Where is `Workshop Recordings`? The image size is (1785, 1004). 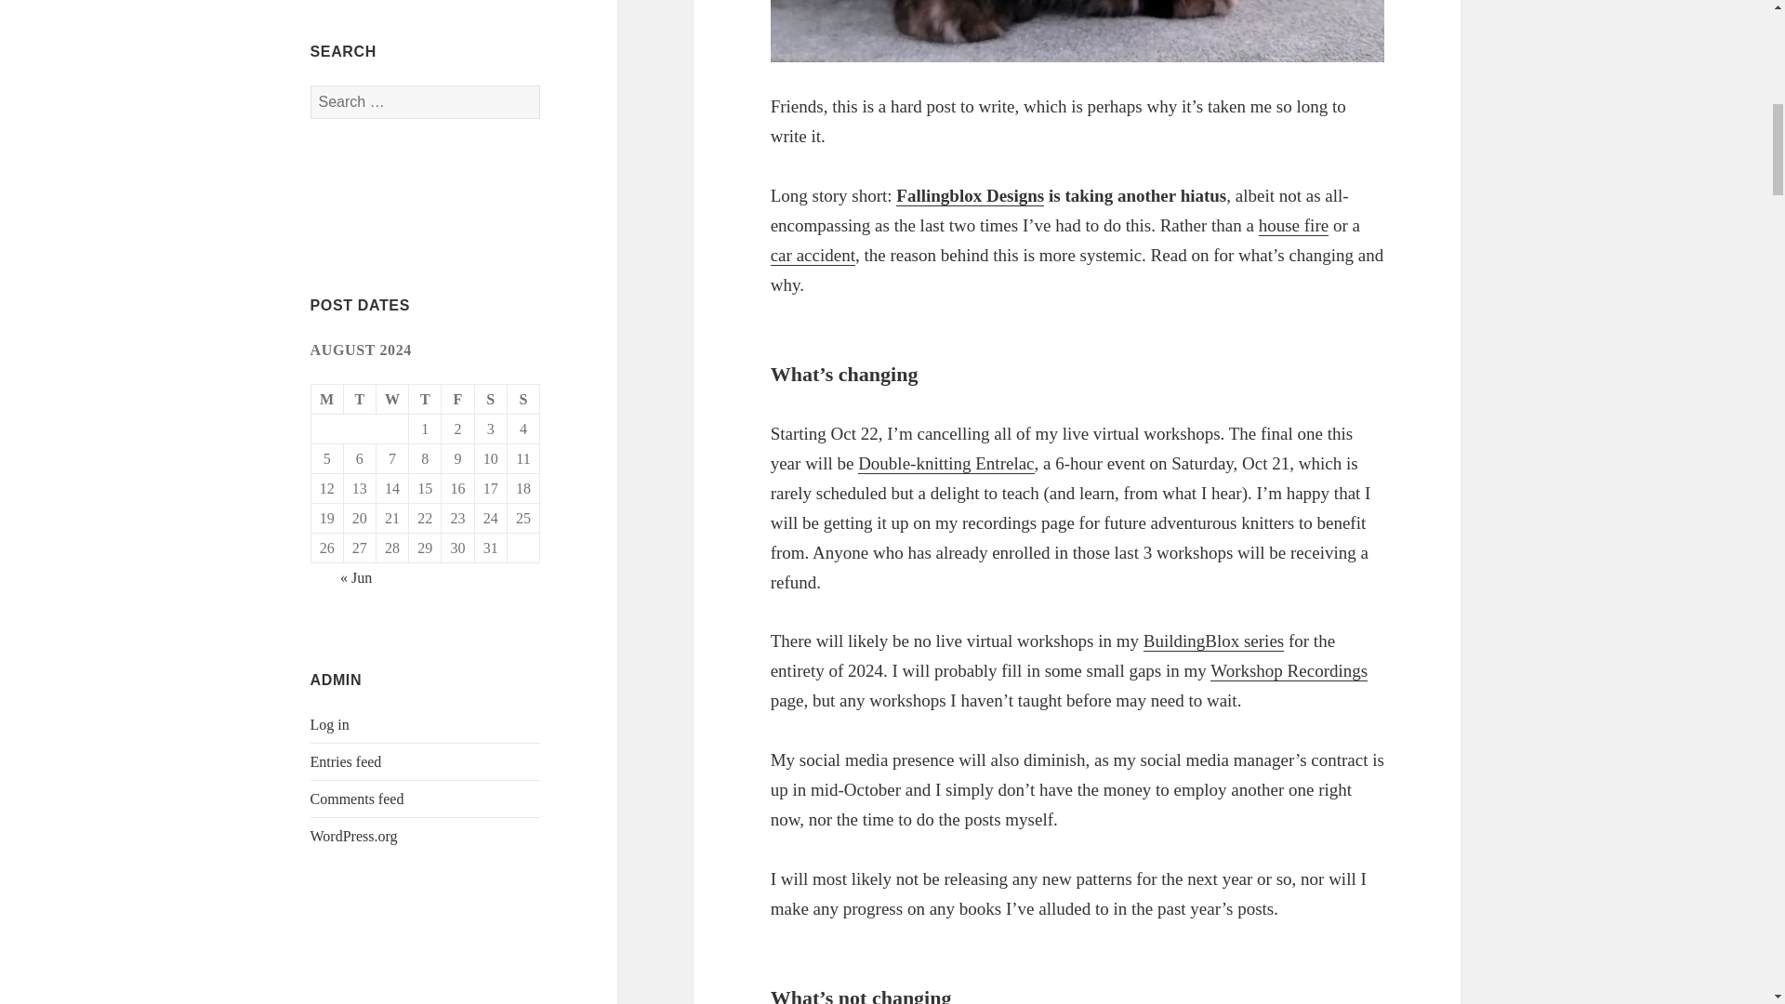
Workshop Recordings is located at coordinates (1289, 671).